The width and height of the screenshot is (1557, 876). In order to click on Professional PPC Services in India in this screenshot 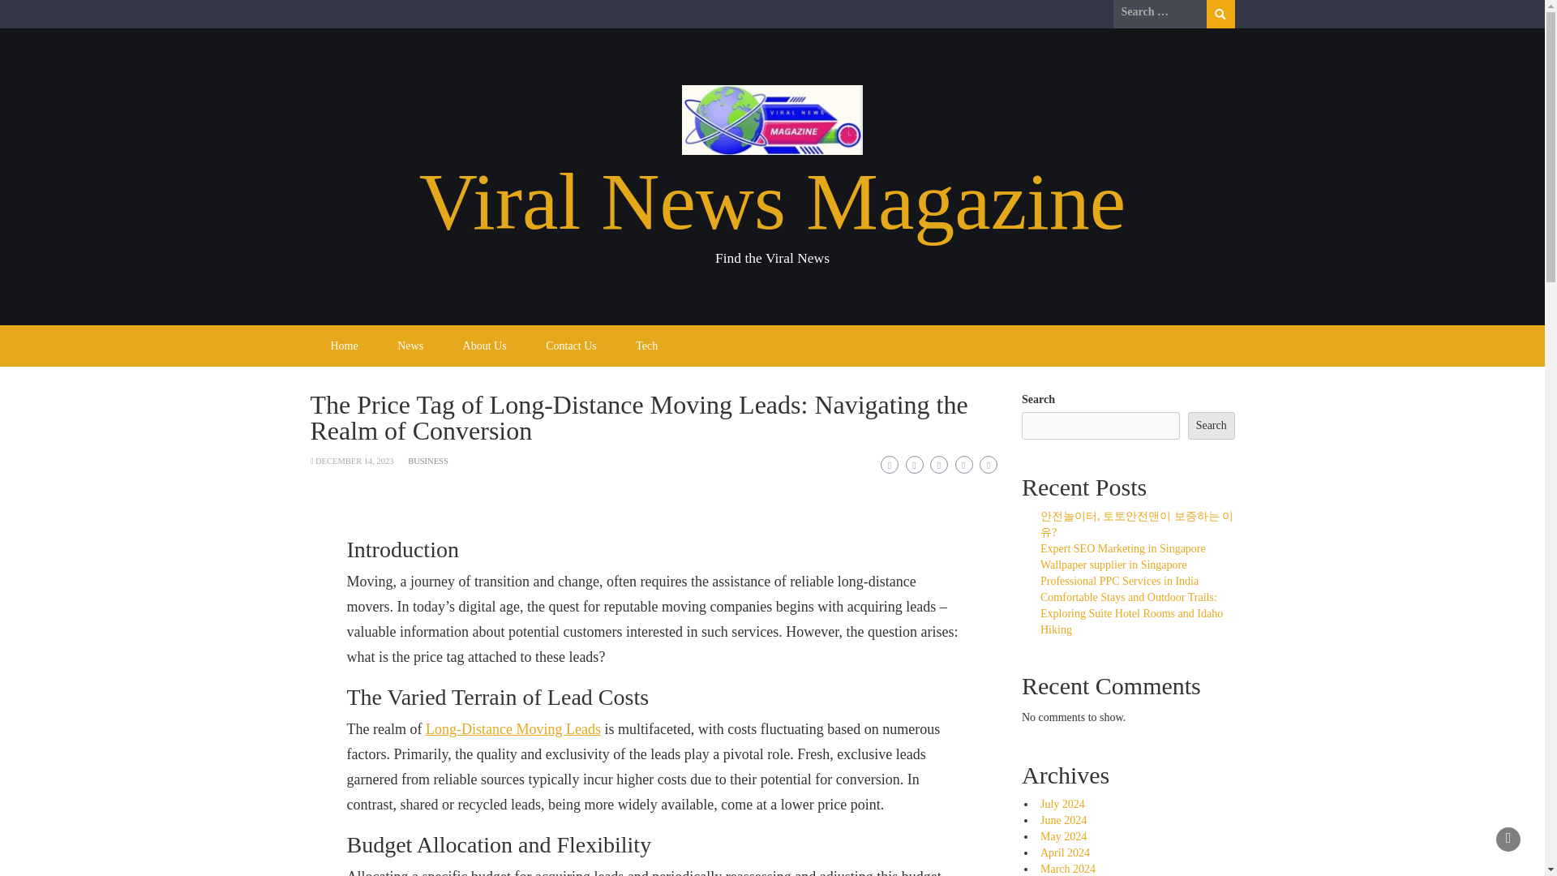, I will do `click(1119, 581)`.